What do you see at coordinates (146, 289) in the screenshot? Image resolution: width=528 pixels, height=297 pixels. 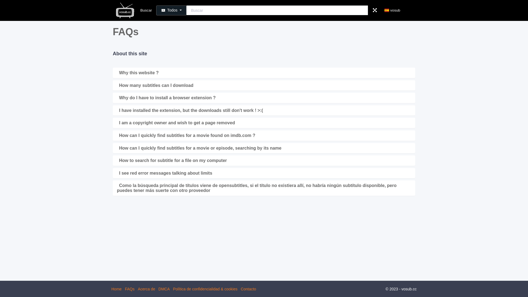 I see `Acerca de` at bounding box center [146, 289].